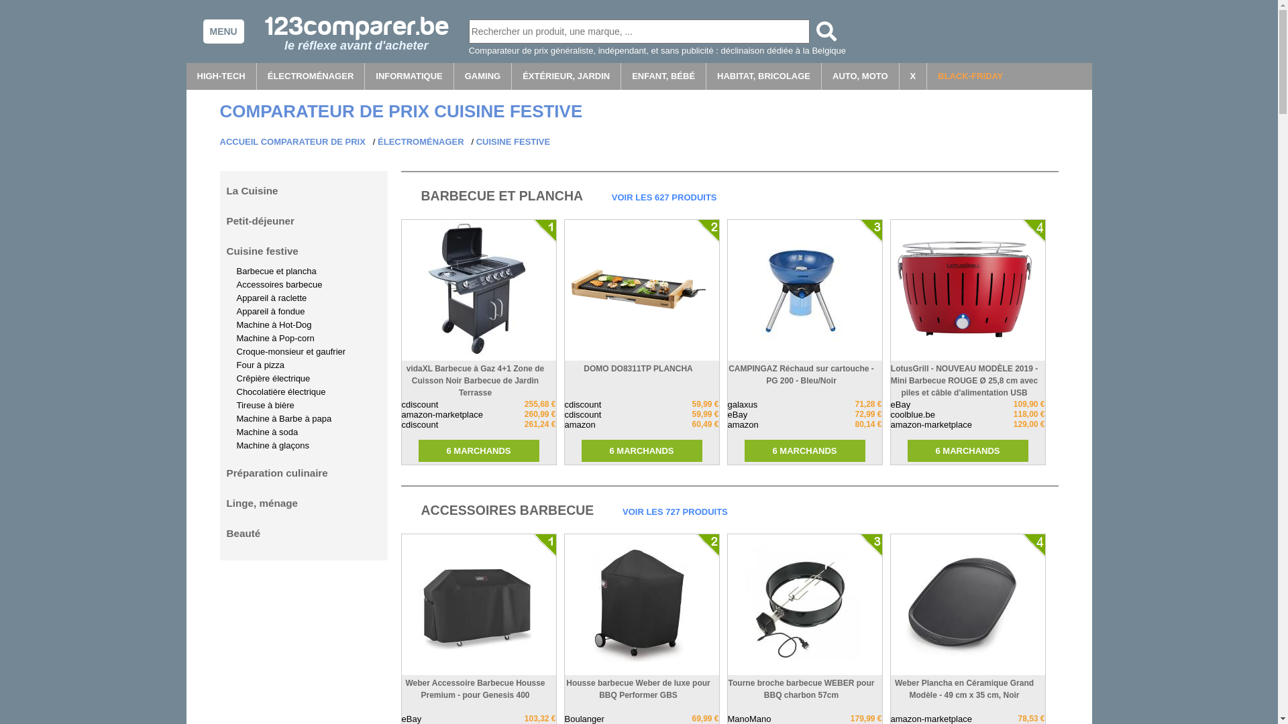 This screenshot has height=724, width=1288. What do you see at coordinates (291, 351) in the screenshot?
I see `Croque-monsieur et gaufrier` at bounding box center [291, 351].